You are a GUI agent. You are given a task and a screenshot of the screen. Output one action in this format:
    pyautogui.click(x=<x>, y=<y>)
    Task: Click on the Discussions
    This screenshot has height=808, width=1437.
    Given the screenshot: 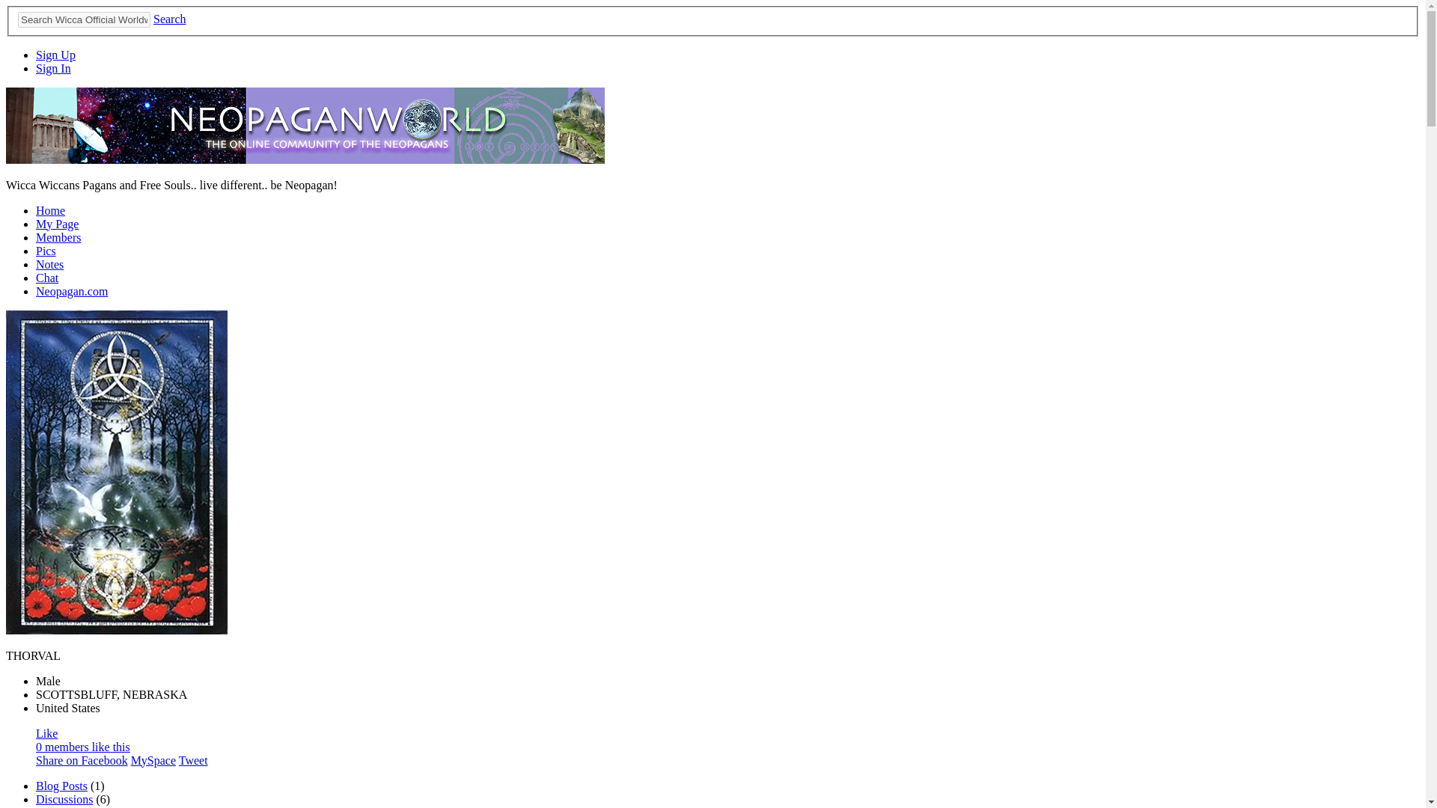 What is the action you would take?
    pyautogui.click(x=64, y=799)
    